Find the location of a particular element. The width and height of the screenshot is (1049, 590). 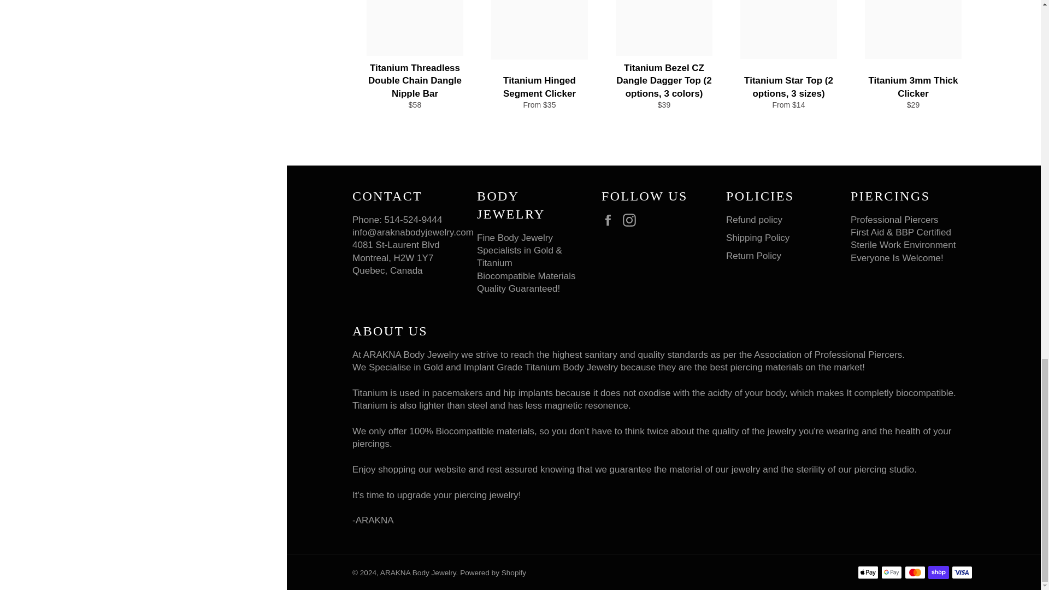

ARAKNA Body Jewelry on Facebook is located at coordinates (610, 220).